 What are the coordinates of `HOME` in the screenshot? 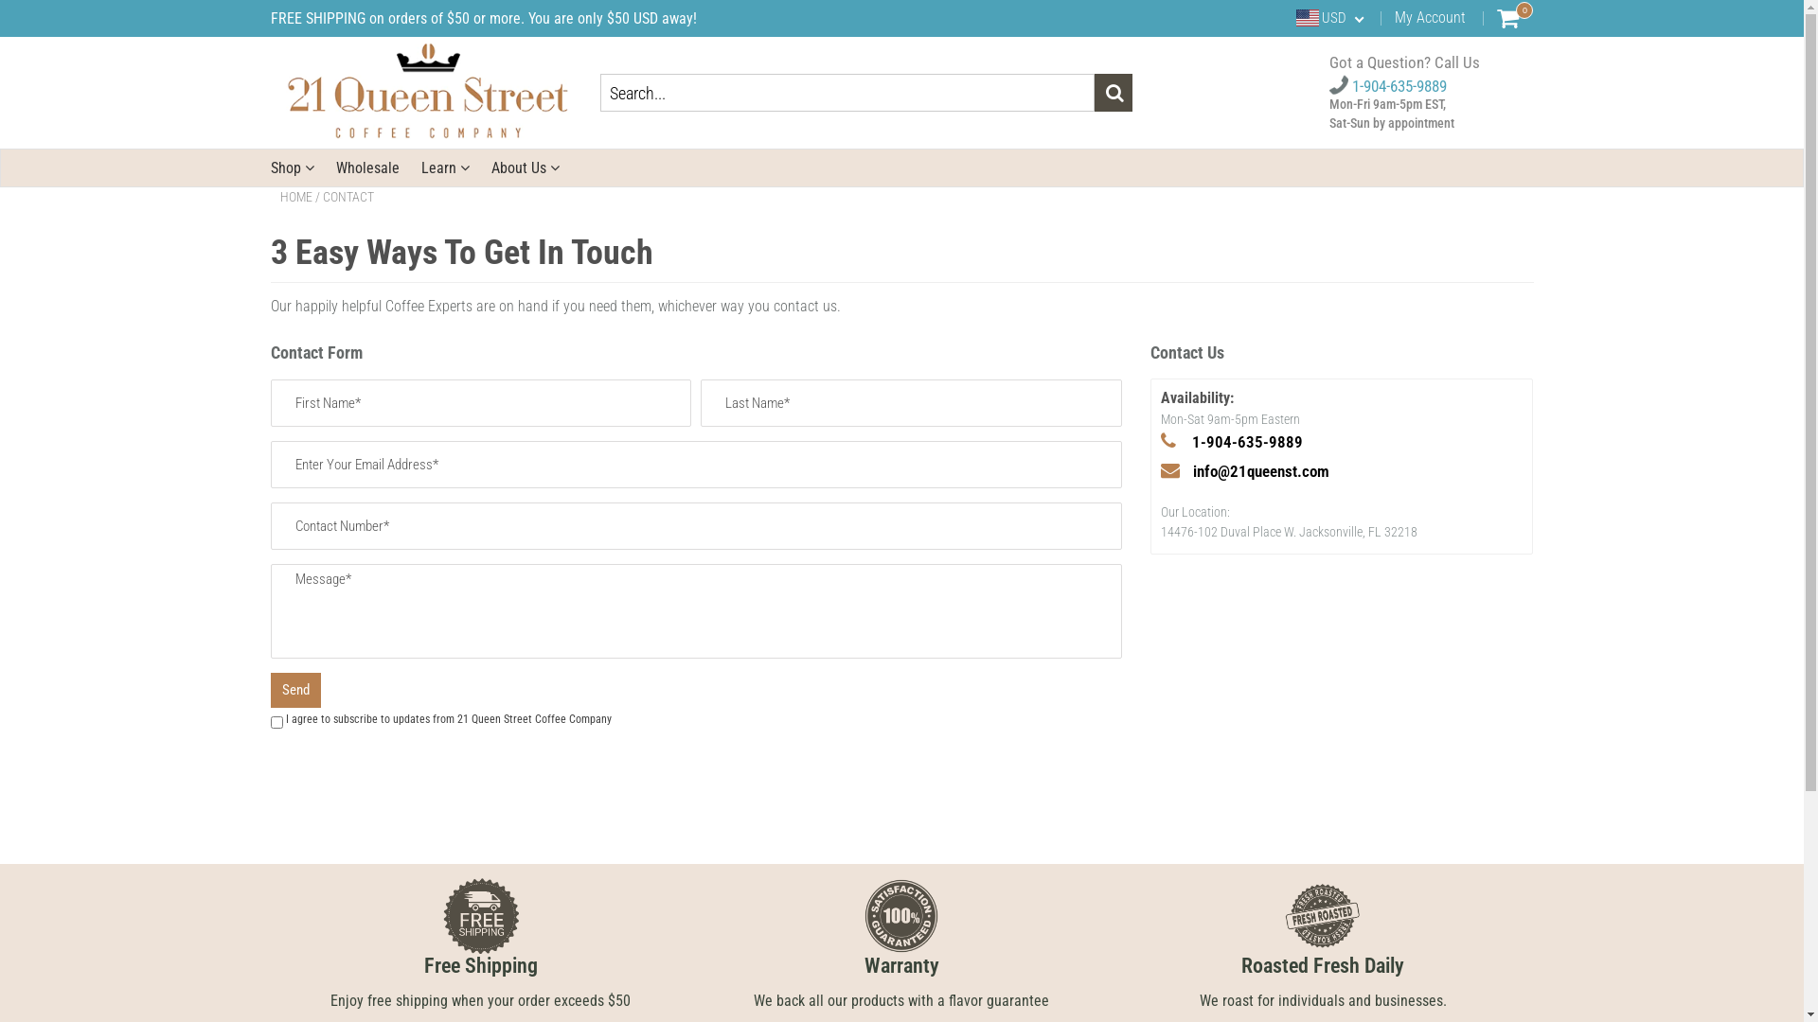 It's located at (296, 197).